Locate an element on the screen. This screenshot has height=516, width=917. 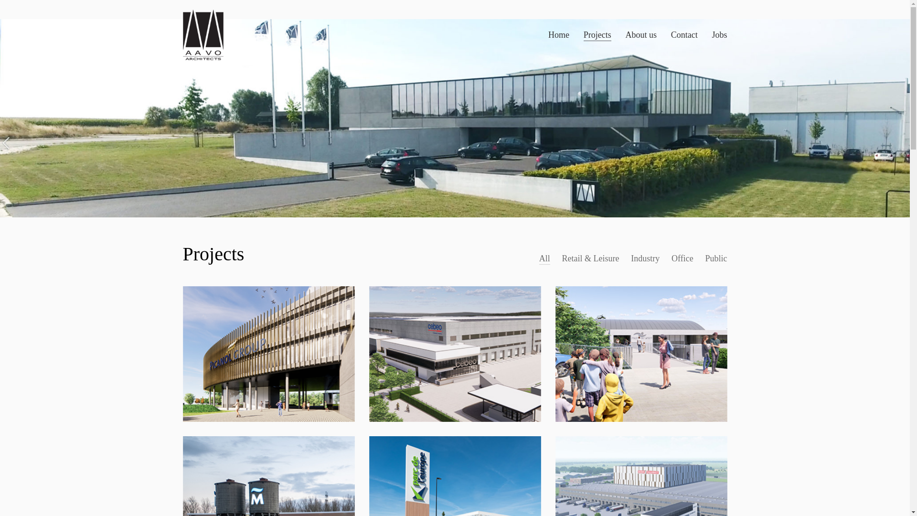
About us is located at coordinates (641, 35).